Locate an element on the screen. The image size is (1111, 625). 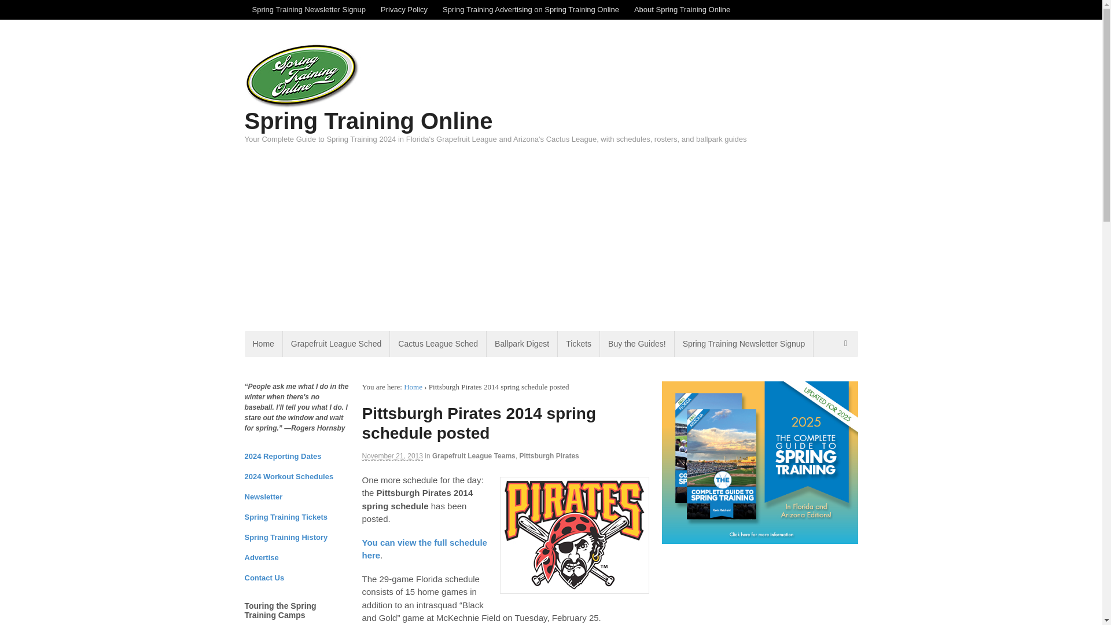
Spring Training Online is located at coordinates (368, 120).